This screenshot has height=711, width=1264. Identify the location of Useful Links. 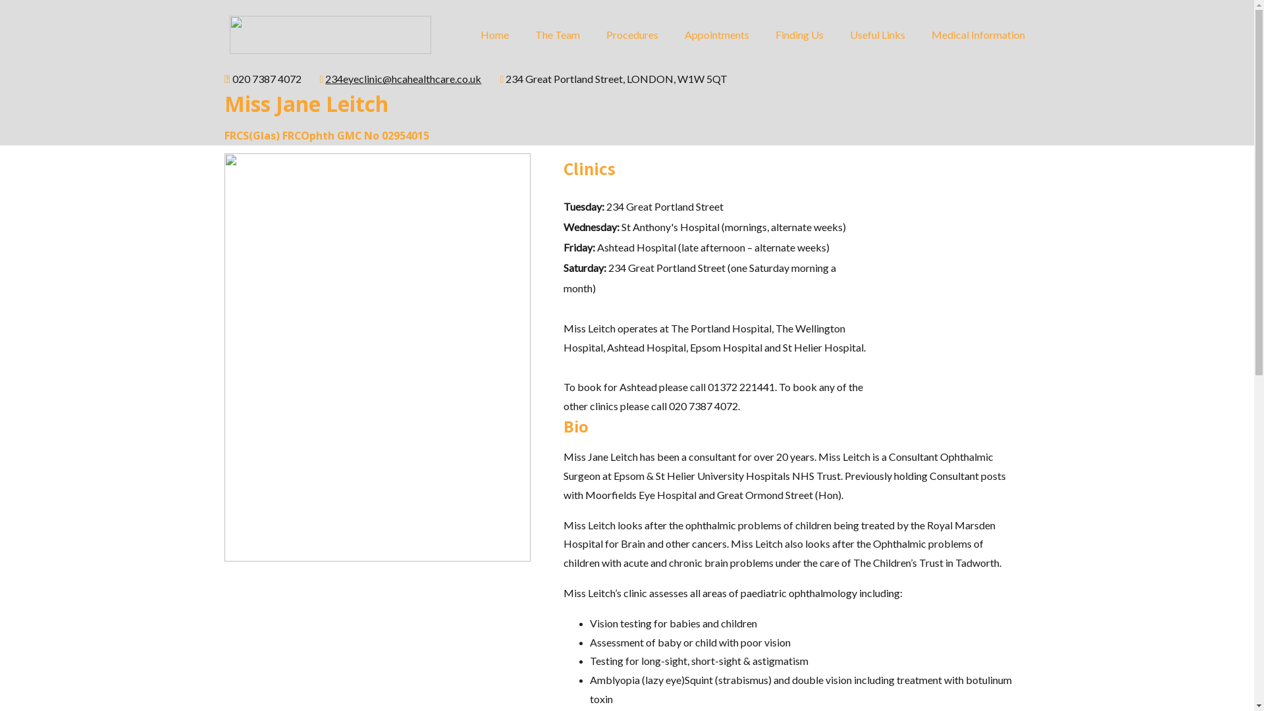
(877, 35).